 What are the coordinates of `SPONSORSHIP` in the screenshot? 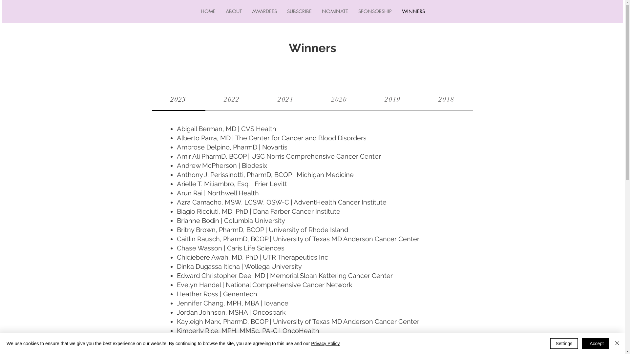 It's located at (375, 11).